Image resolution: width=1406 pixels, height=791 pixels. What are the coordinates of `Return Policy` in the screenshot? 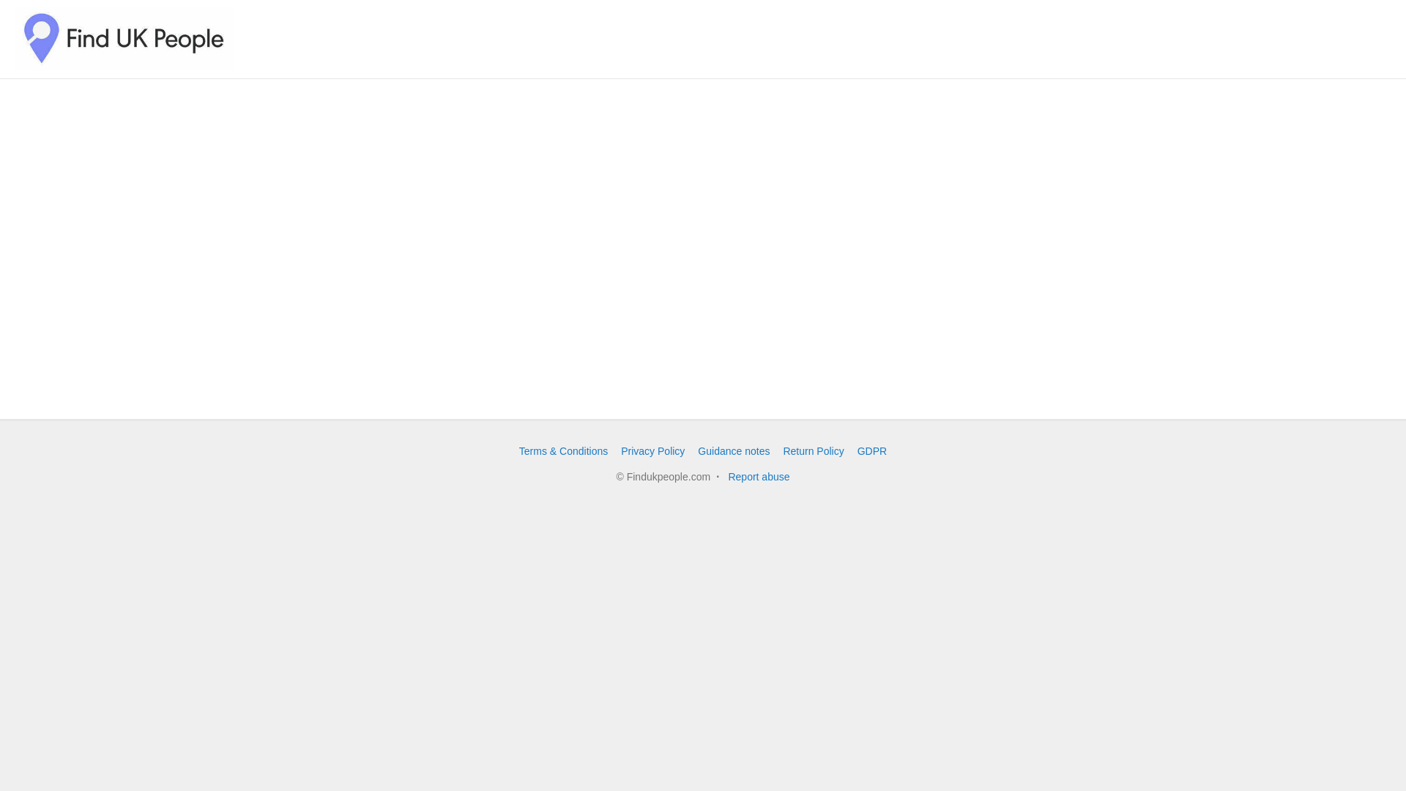 It's located at (813, 451).